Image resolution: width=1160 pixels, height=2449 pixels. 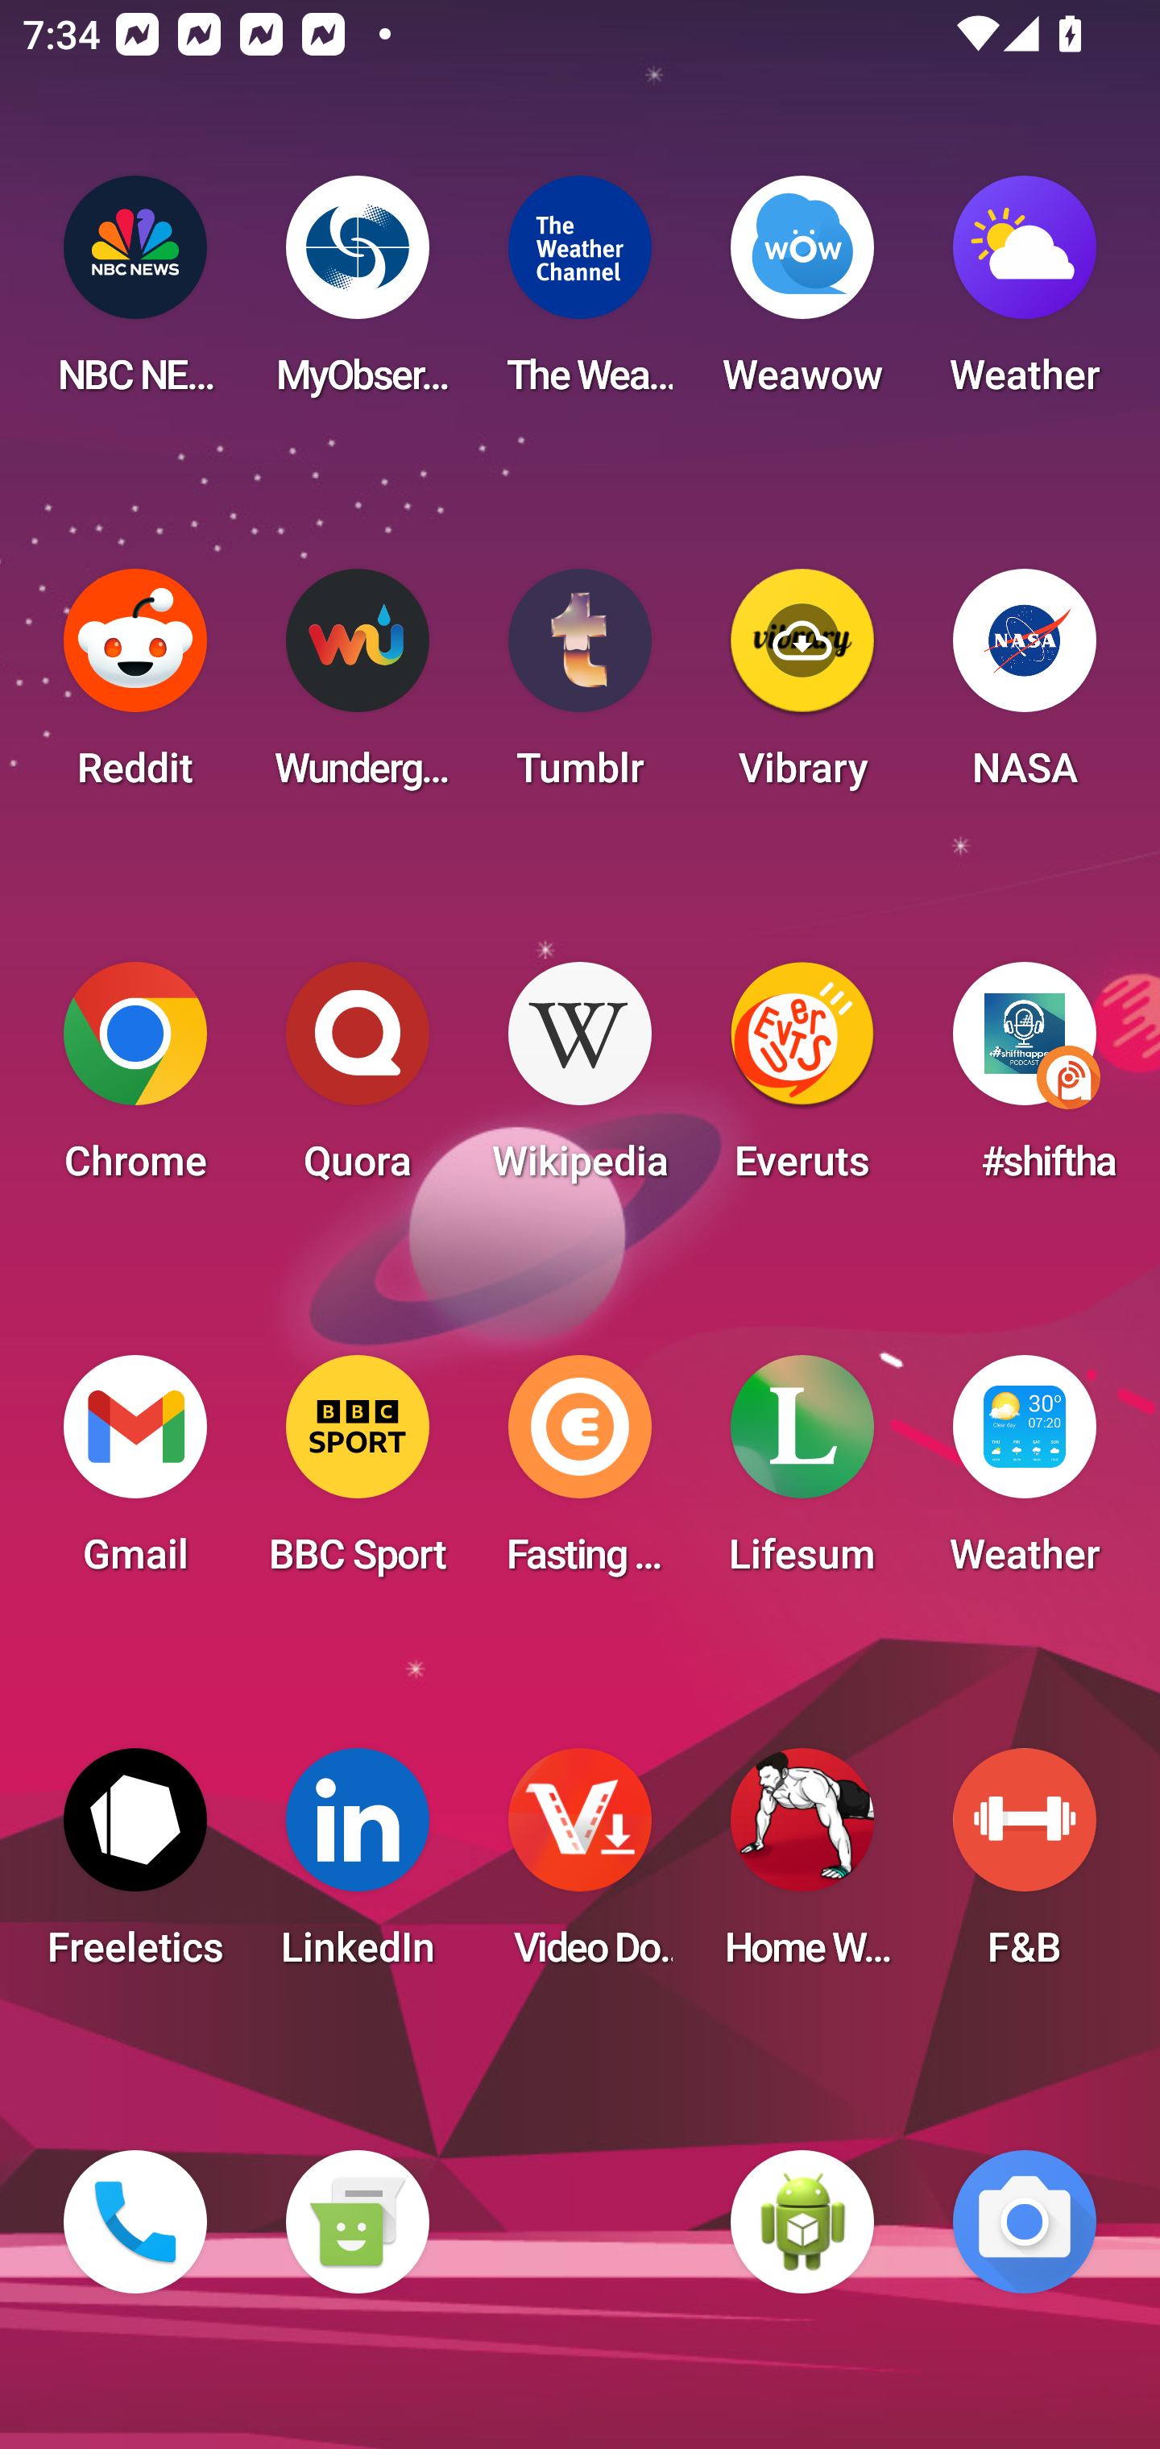 I want to click on #shifthappens in the Digital Workplace Podcast, so click(x=1025, y=1081).